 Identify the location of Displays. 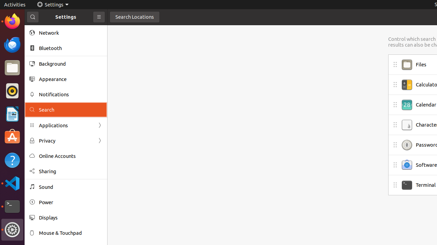
(71, 218).